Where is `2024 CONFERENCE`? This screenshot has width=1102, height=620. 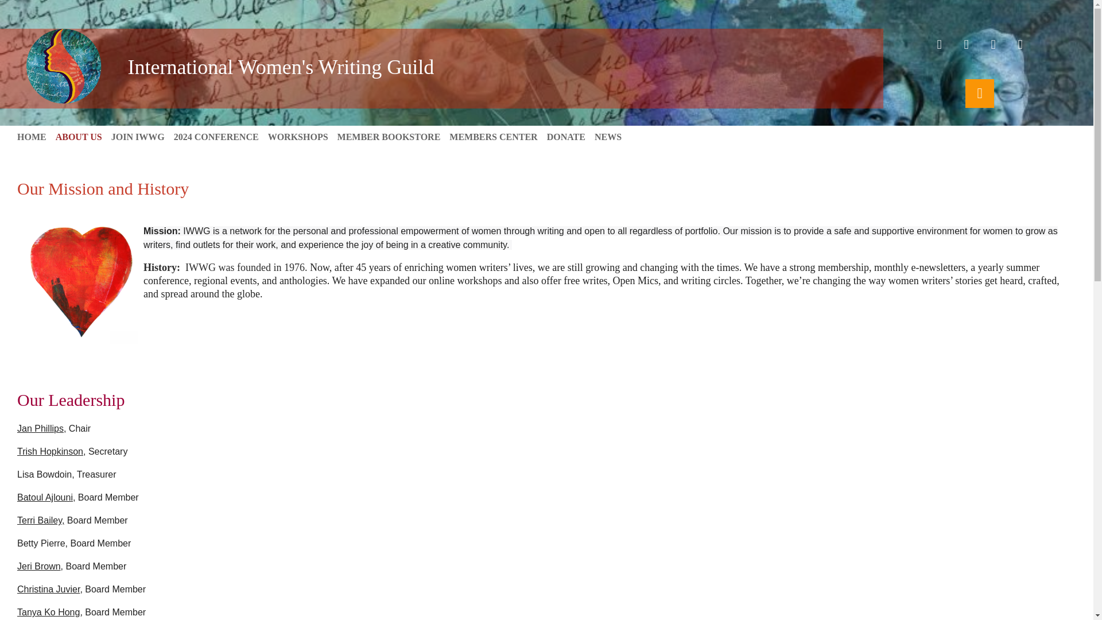 2024 CONFERENCE is located at coordinates (220, 137).